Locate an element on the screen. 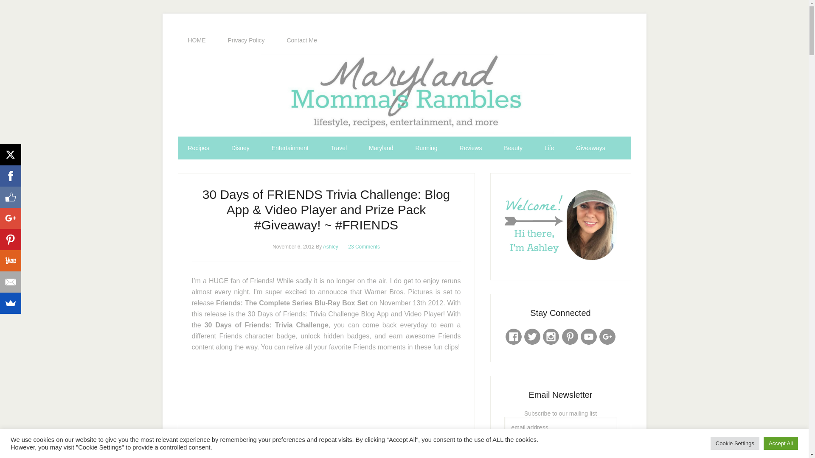  Facebook Like is located at coordinates (10, 197).